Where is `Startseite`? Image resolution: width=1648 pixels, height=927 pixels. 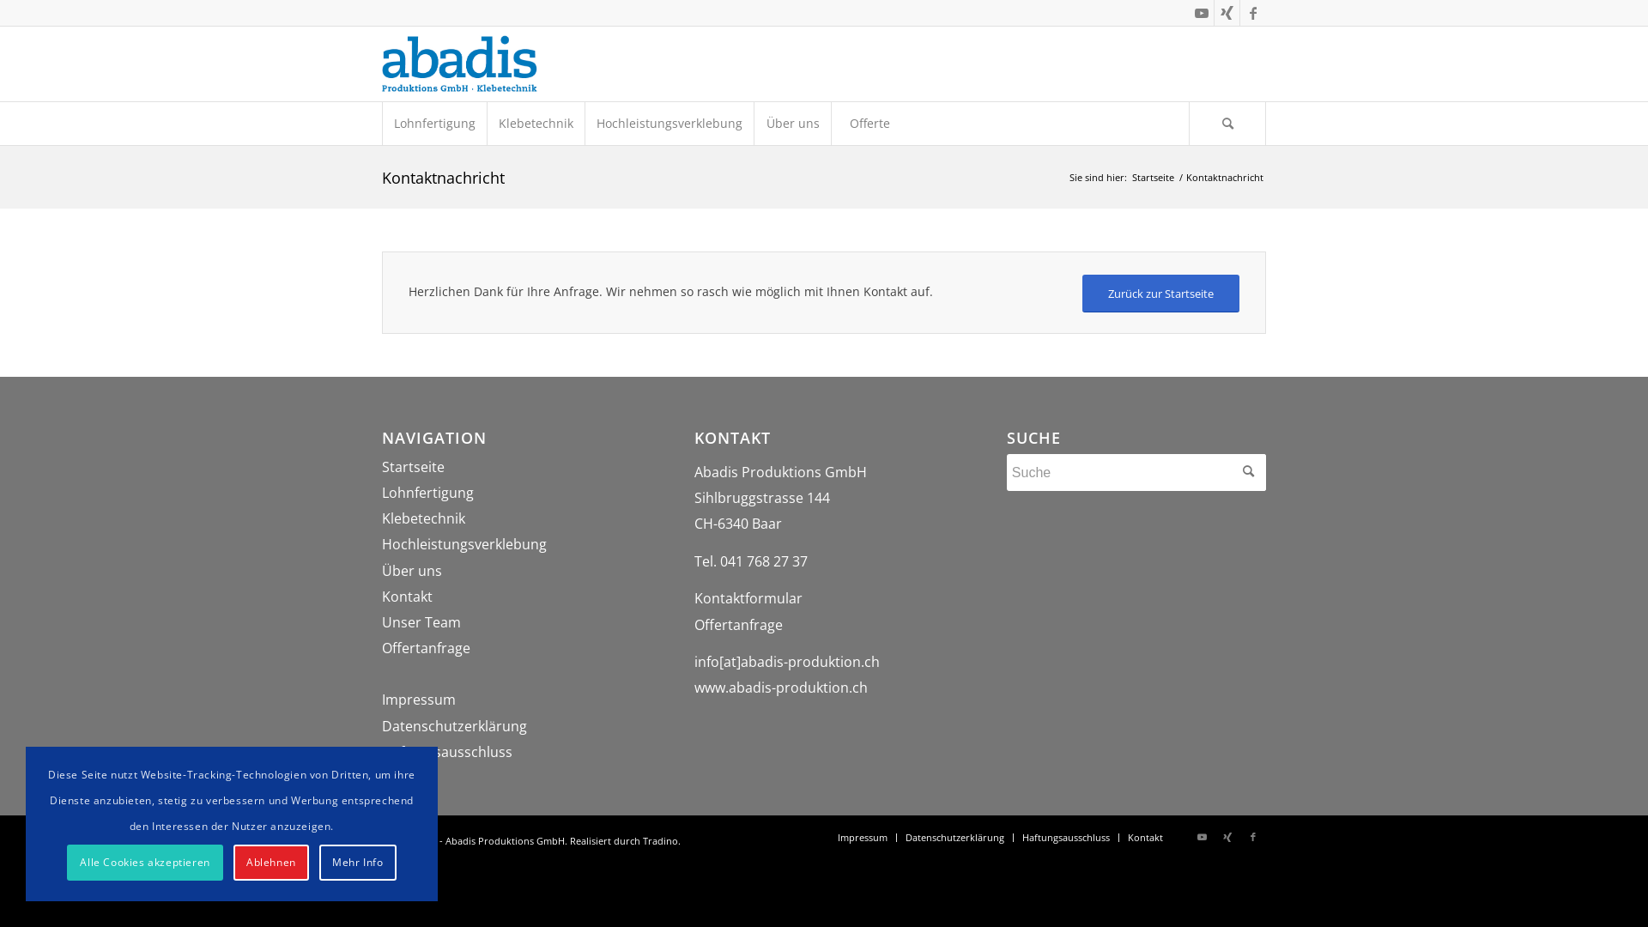
Startseite is located at coordinates (1154, 177).